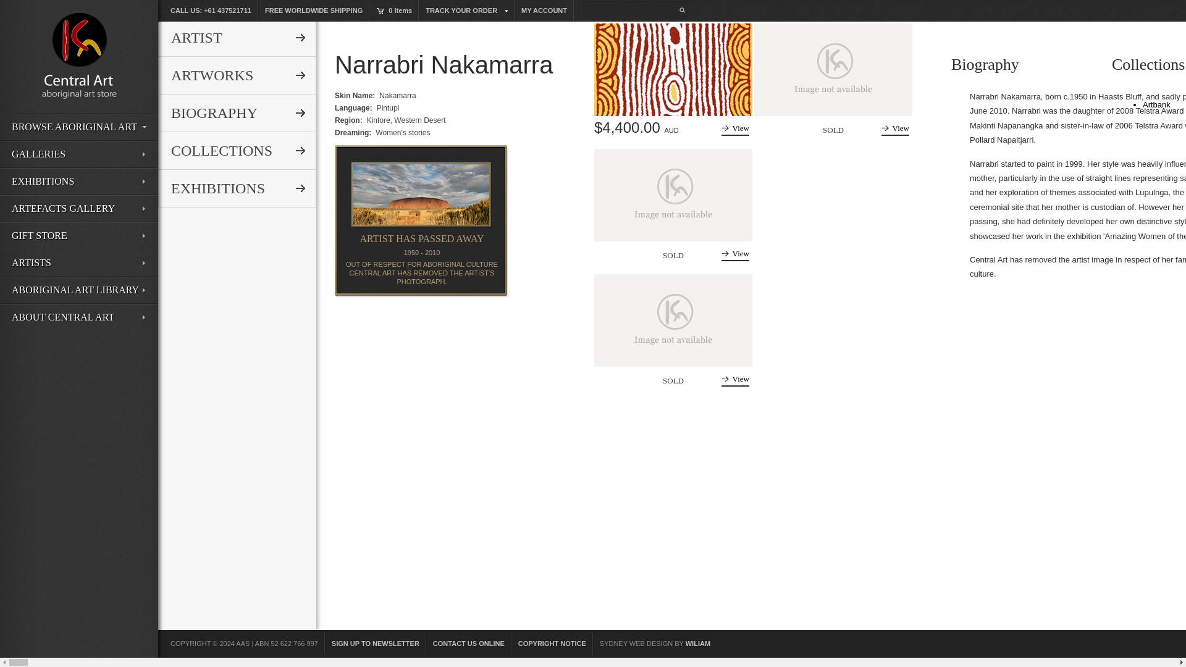 The width and height of the screenshot is (1186, 667). Describe the element at coordinates (79, 317) in the screenshot. I see `About Central Art` at that location.